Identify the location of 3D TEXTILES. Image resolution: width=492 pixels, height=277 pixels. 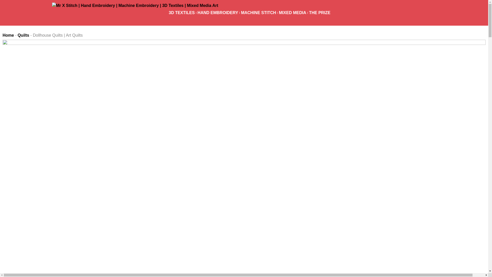
(181, 13).